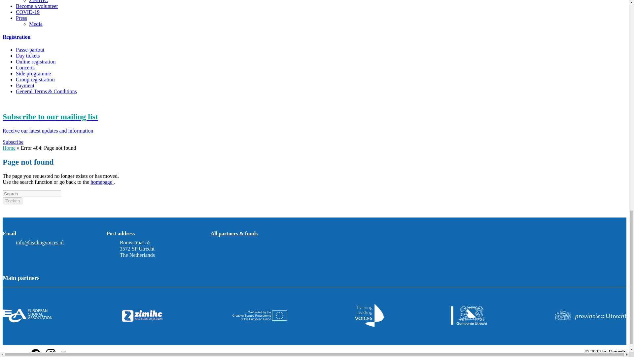 The width and height of the screenshot is (634, 357). Describe the element at coordinates (12, 201) in the screenshot. I see `Zoeken` at that location.